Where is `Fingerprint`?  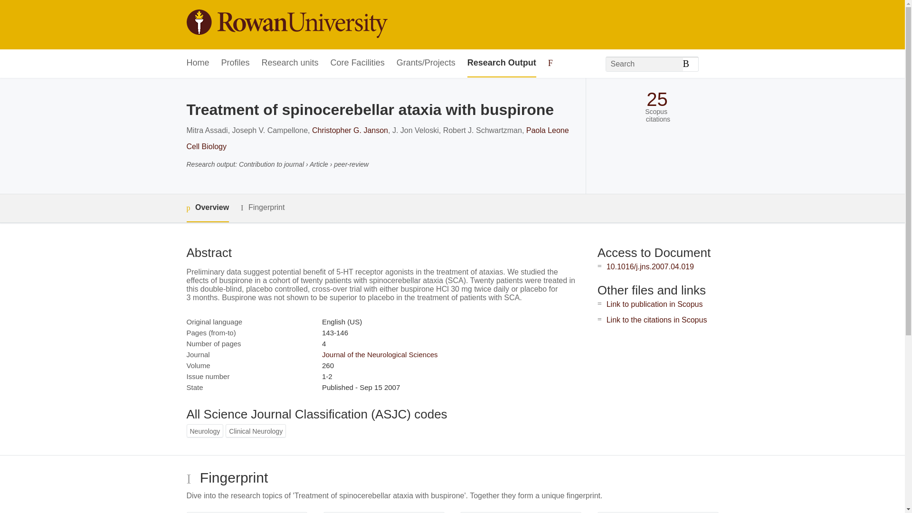 Fingerprint is located at coordinates (262, 208).